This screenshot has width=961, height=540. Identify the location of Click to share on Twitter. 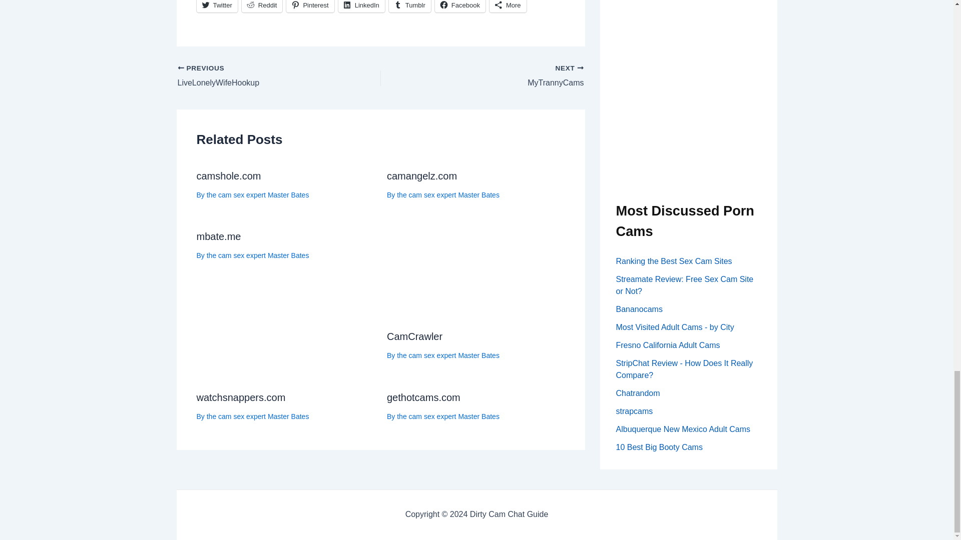
(216, 6).